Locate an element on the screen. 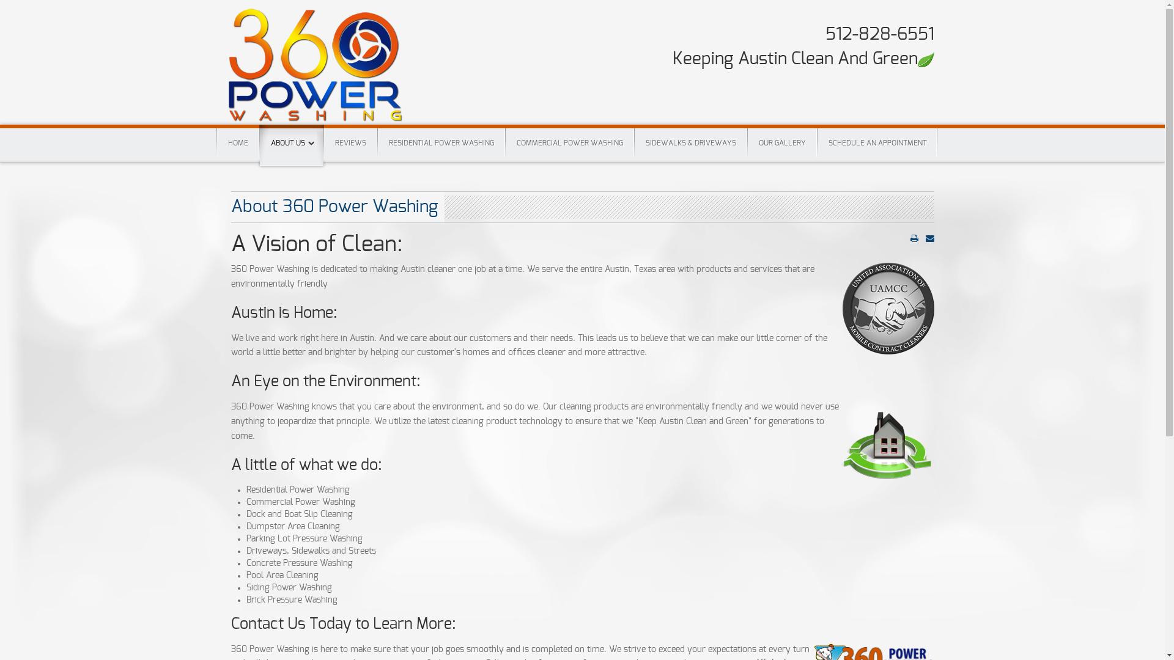  COMMERCIAL POWER WASHING is located at coordinates (569, 143).